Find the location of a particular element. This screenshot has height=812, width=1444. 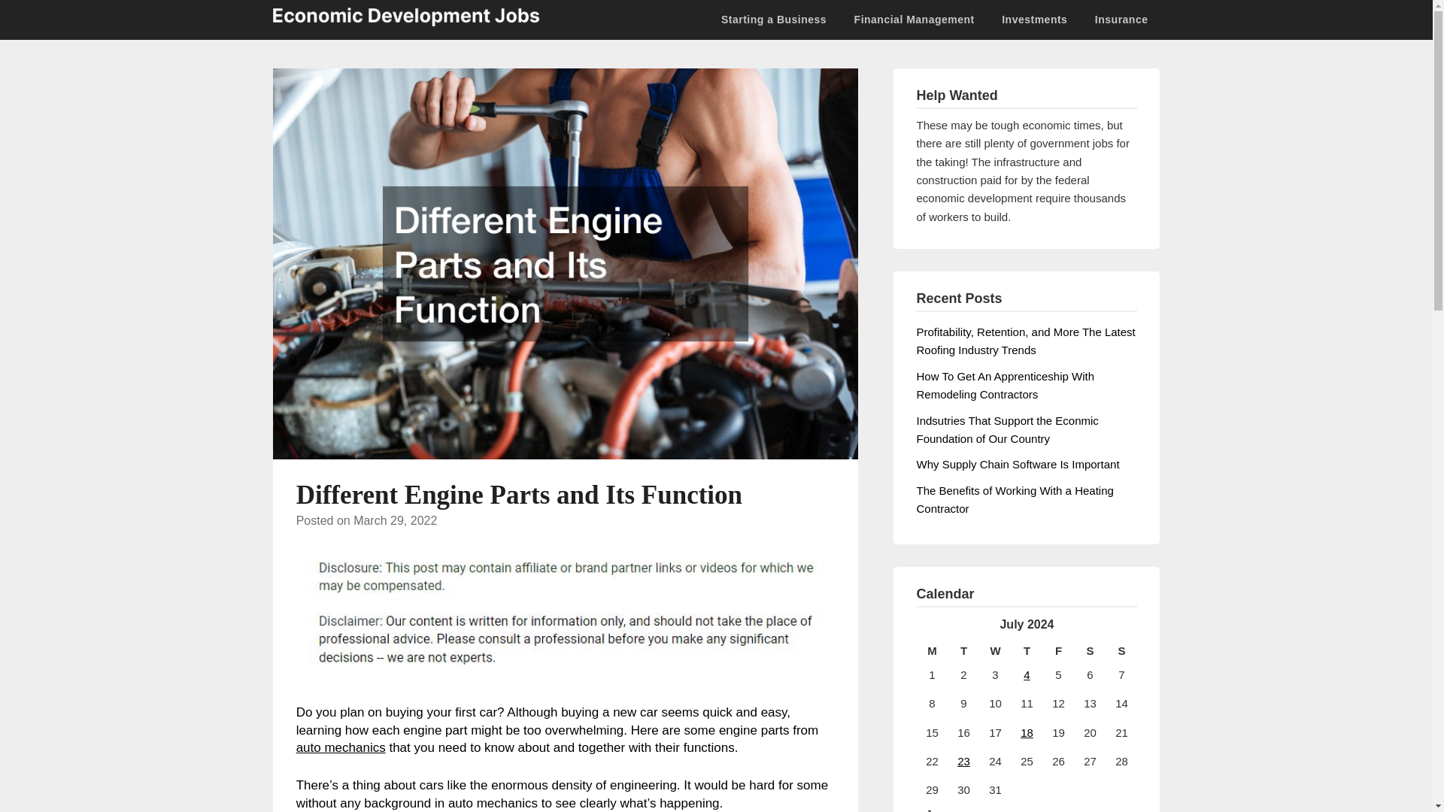

Thursday is located at coordinates (1027, 651).